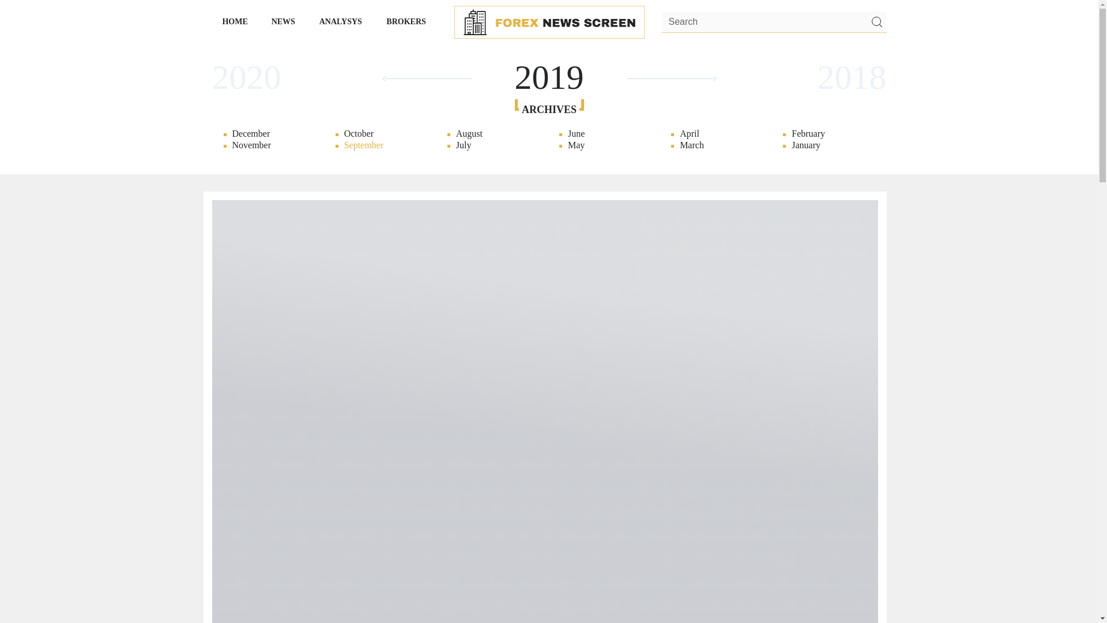  What do you see at coordinates (381, 134) in the screenshot?
I see `October` at bounding box center [381, 134].